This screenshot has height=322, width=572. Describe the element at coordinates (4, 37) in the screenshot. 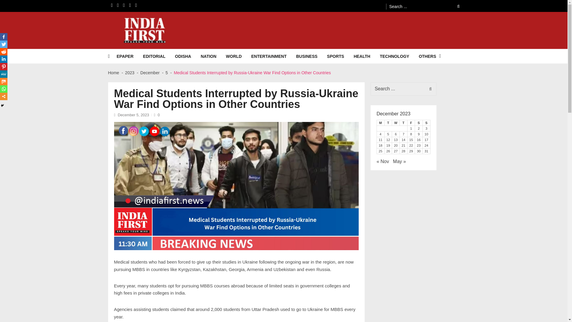

I see `Facebook` at that location.